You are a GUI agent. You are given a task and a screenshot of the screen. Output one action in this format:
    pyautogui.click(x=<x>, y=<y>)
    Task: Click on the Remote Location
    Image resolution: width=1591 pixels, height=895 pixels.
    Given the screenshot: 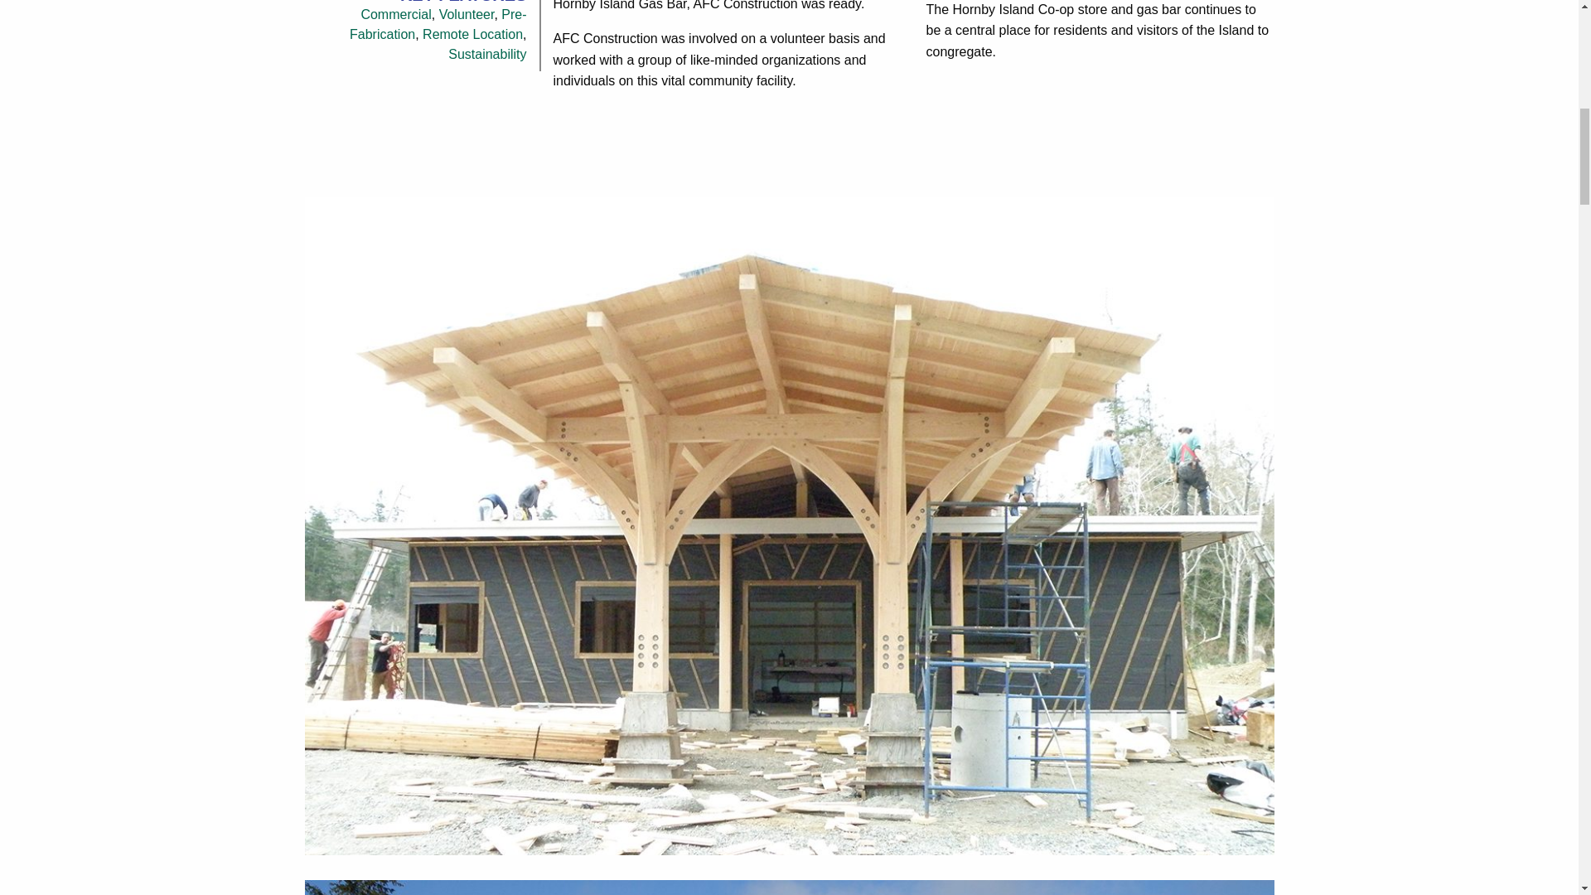 What is the action you would take?
    pyautogui.click(x=472, y=34)
    